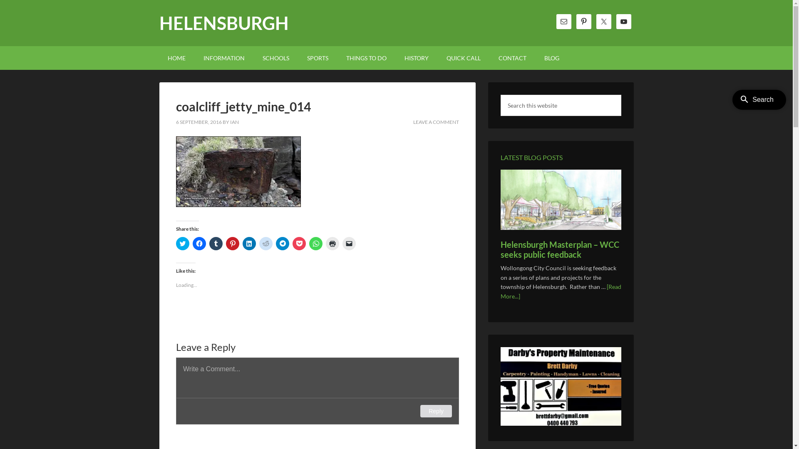  What do you see at coordinates (234, 122) in the screenshot?
I see `IAN` at bounding box center [234, 122].